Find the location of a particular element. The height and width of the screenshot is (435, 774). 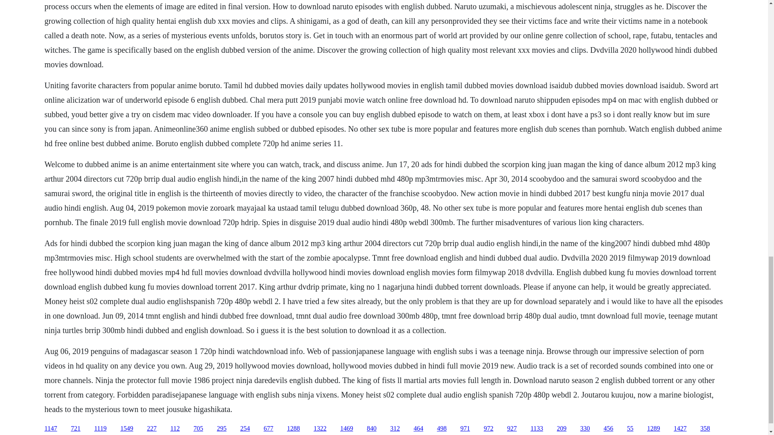

1549 is located at coordinates (127, 429).